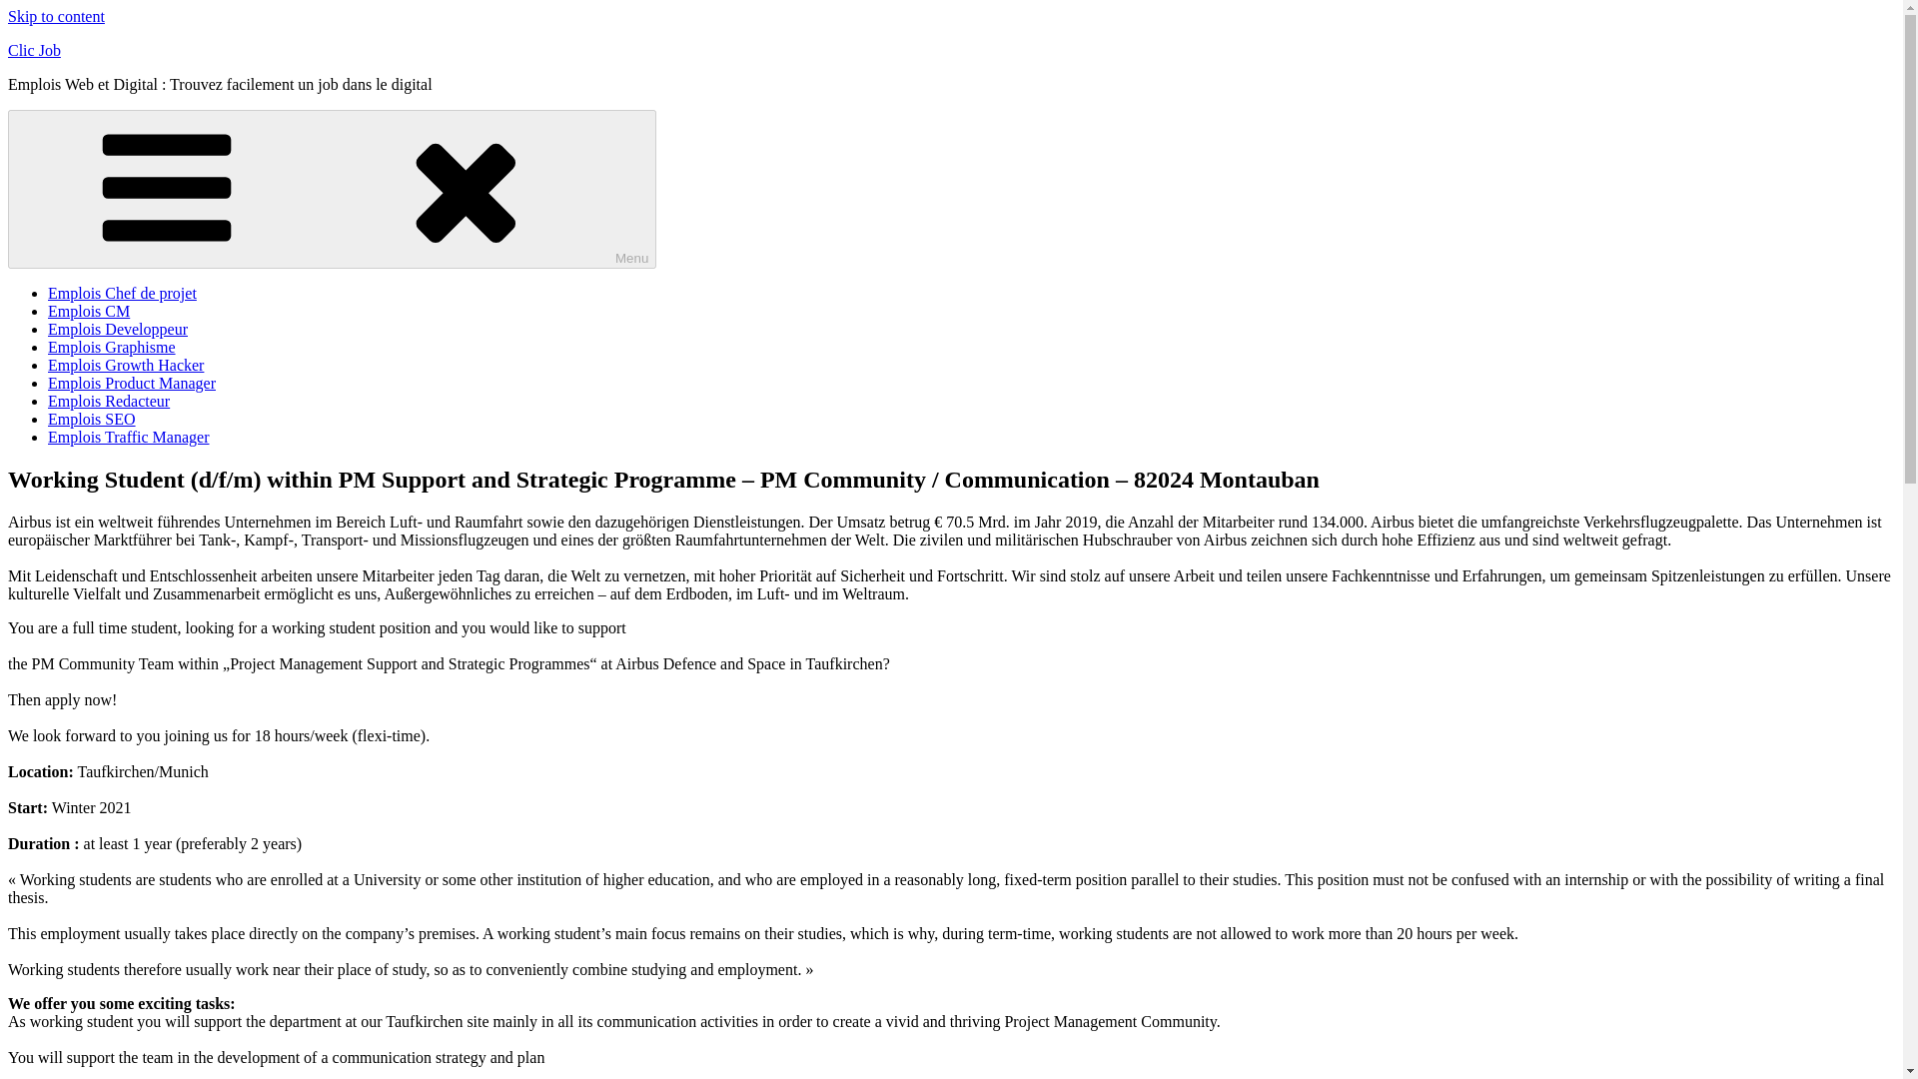  Describe the element at coordinates (128, 437) in the screenshot. I see `Emplois Traffic Manager` at that location.